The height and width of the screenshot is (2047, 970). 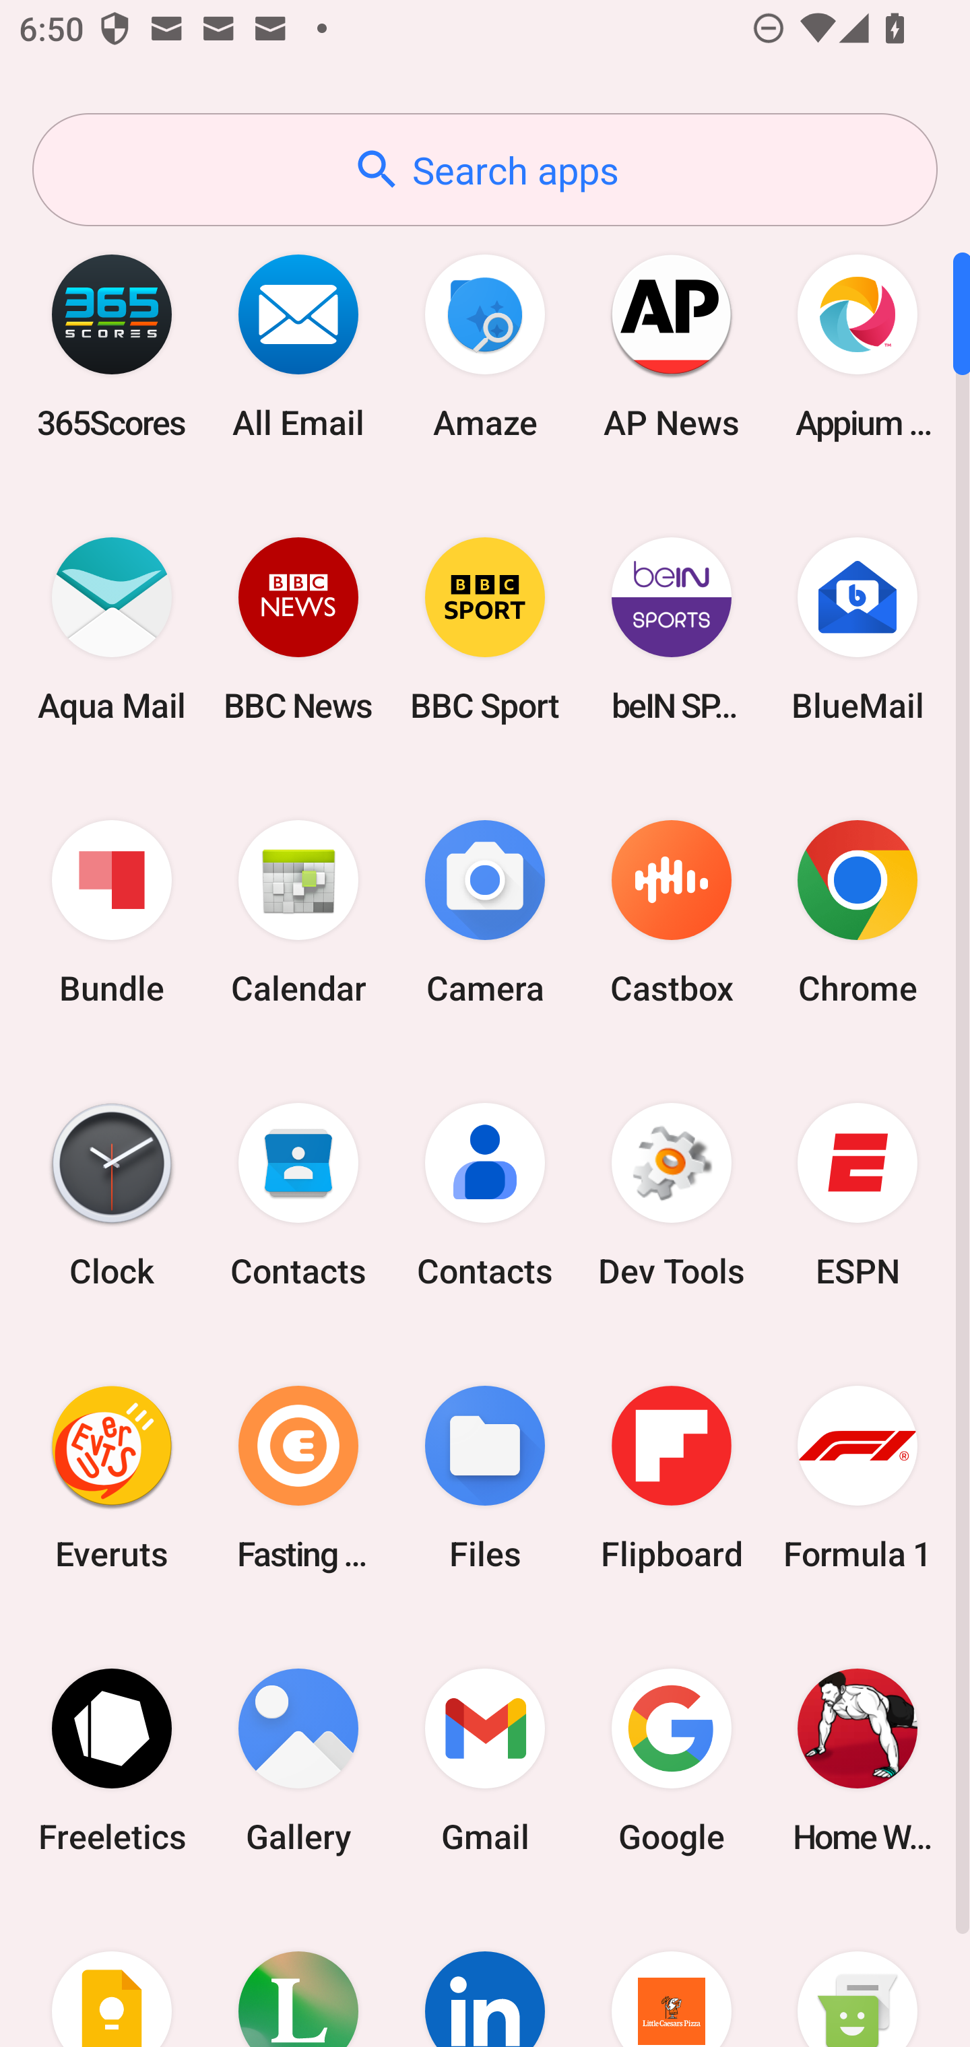 I want to click on Gmail, so click(x=485, y=1760).